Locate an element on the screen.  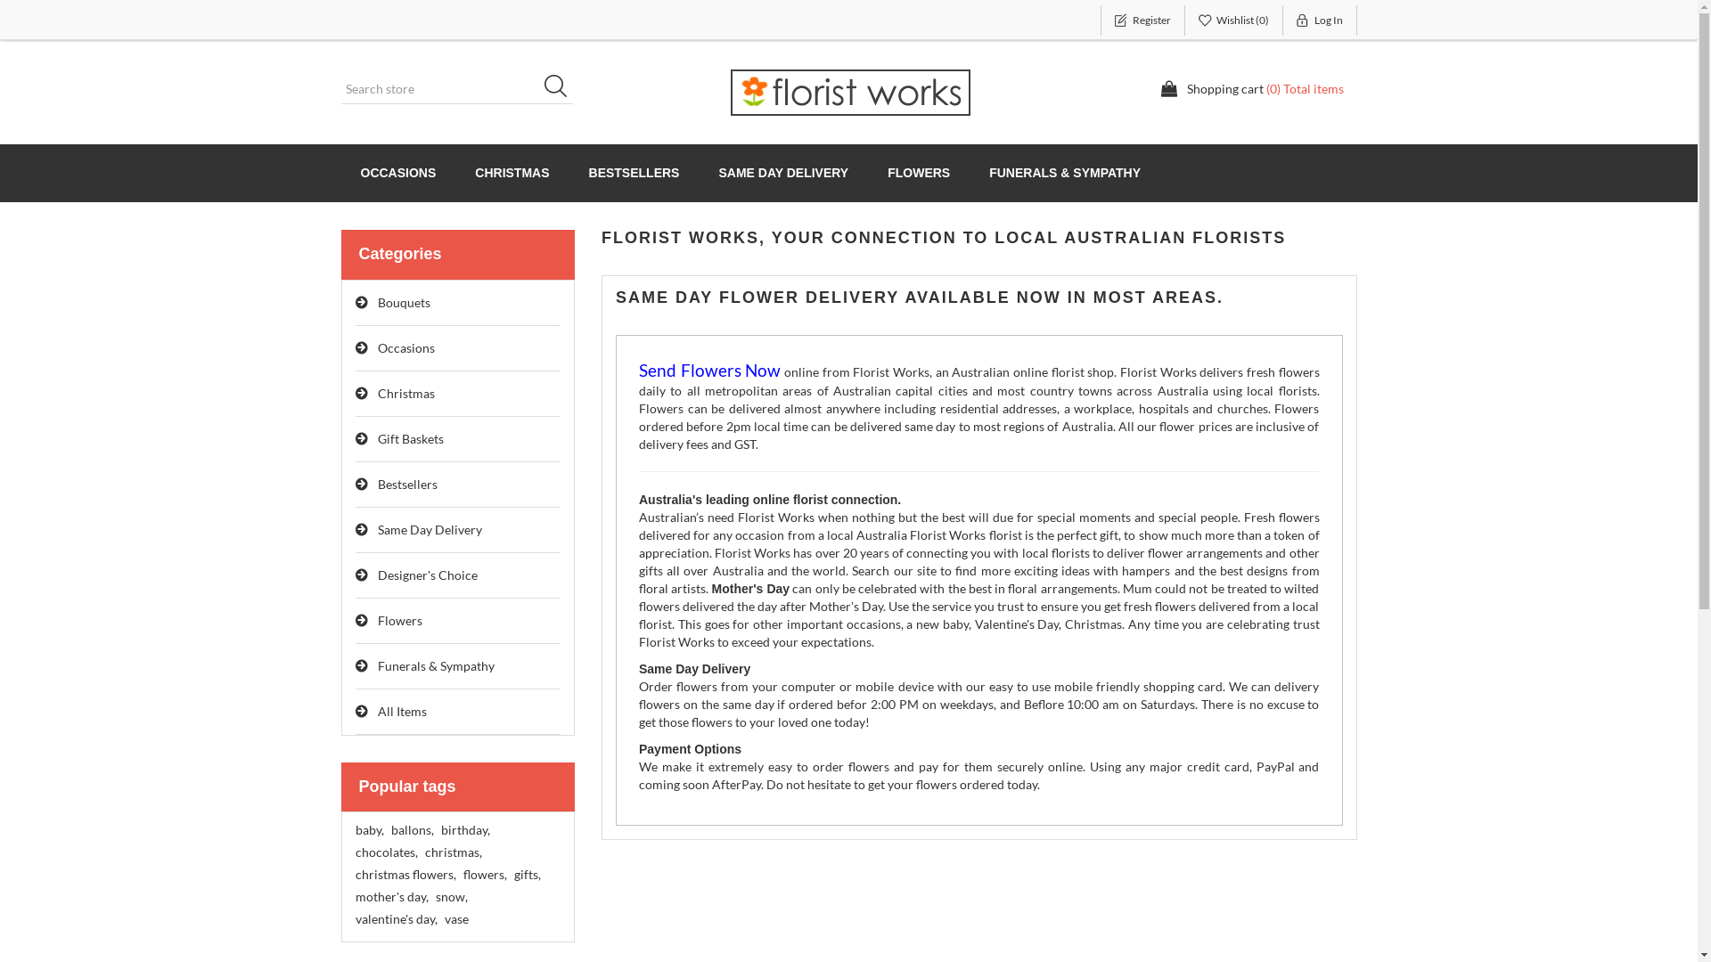
Flowers is located at coordinates (458, 622).